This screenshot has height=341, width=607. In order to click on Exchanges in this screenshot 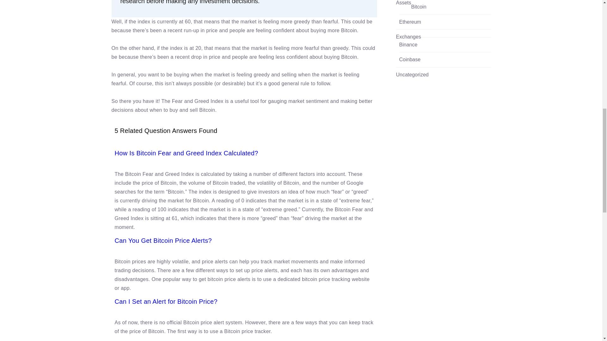, I will do `click(408, 37)`.